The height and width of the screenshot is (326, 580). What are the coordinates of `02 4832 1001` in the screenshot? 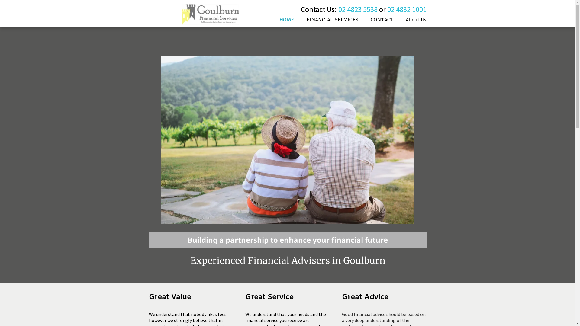 It's located at (407, 9).